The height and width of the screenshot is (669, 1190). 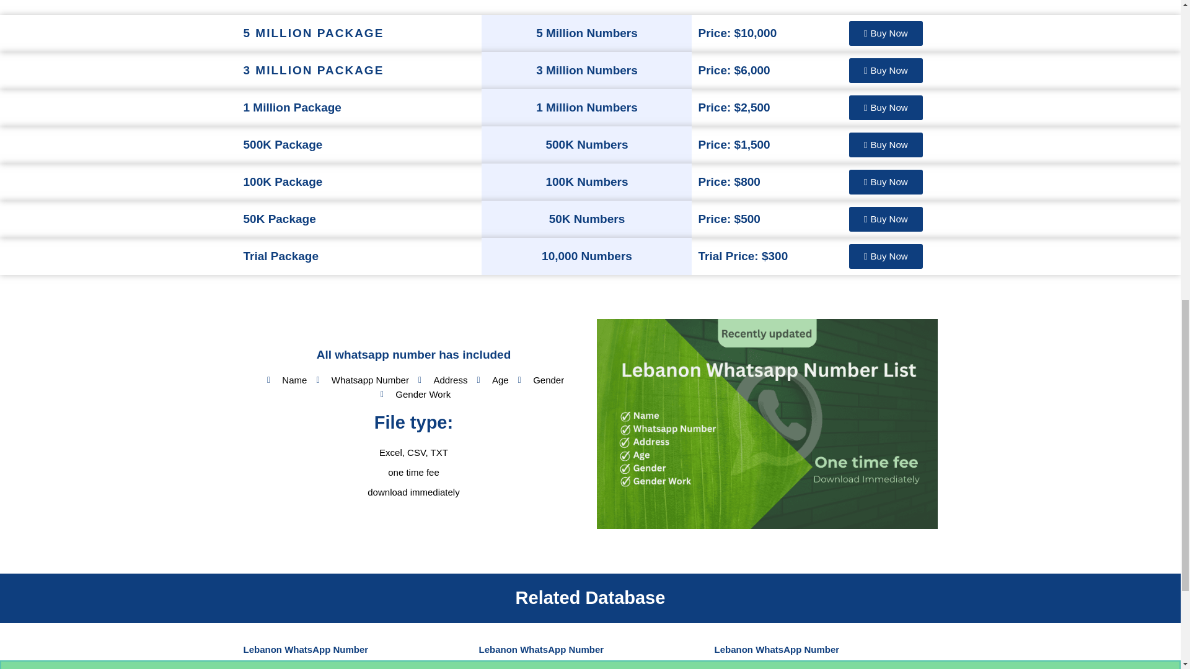 I want to click on Lebanon WhatsApp Number, so click(x=776, y=649).